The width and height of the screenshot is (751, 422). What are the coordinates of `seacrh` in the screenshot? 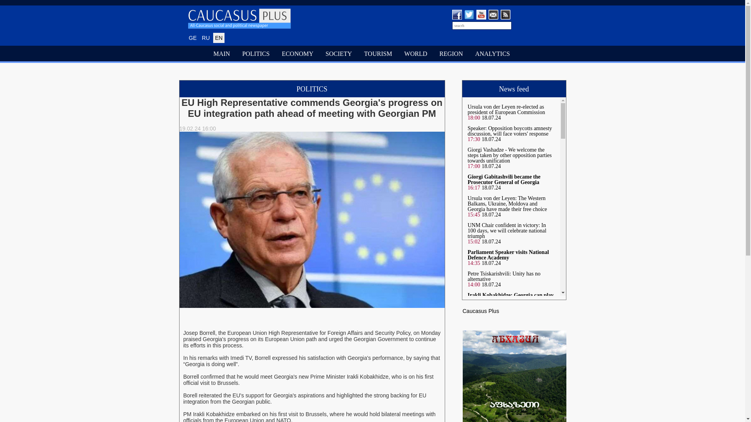 It's located at (482, 25).